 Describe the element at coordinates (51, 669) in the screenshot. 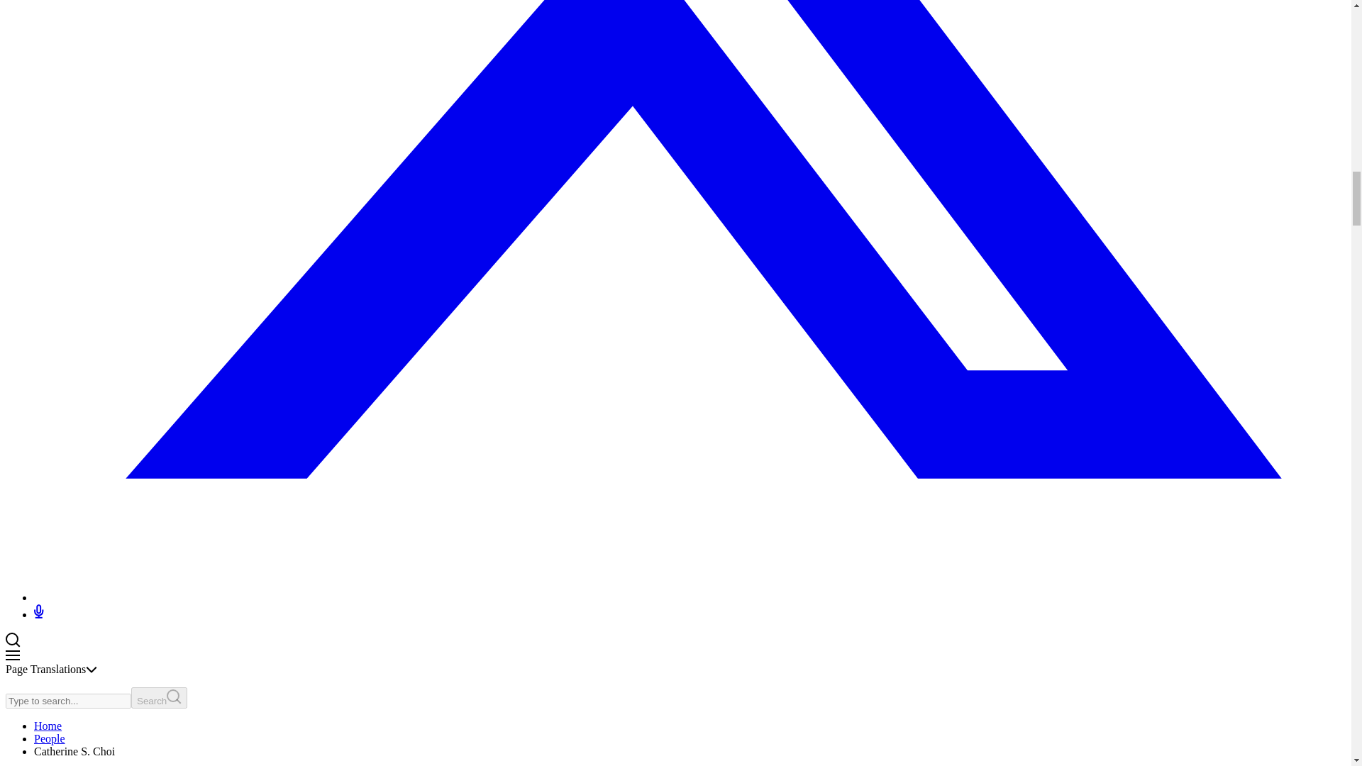

I see `Page Translations` at that location.